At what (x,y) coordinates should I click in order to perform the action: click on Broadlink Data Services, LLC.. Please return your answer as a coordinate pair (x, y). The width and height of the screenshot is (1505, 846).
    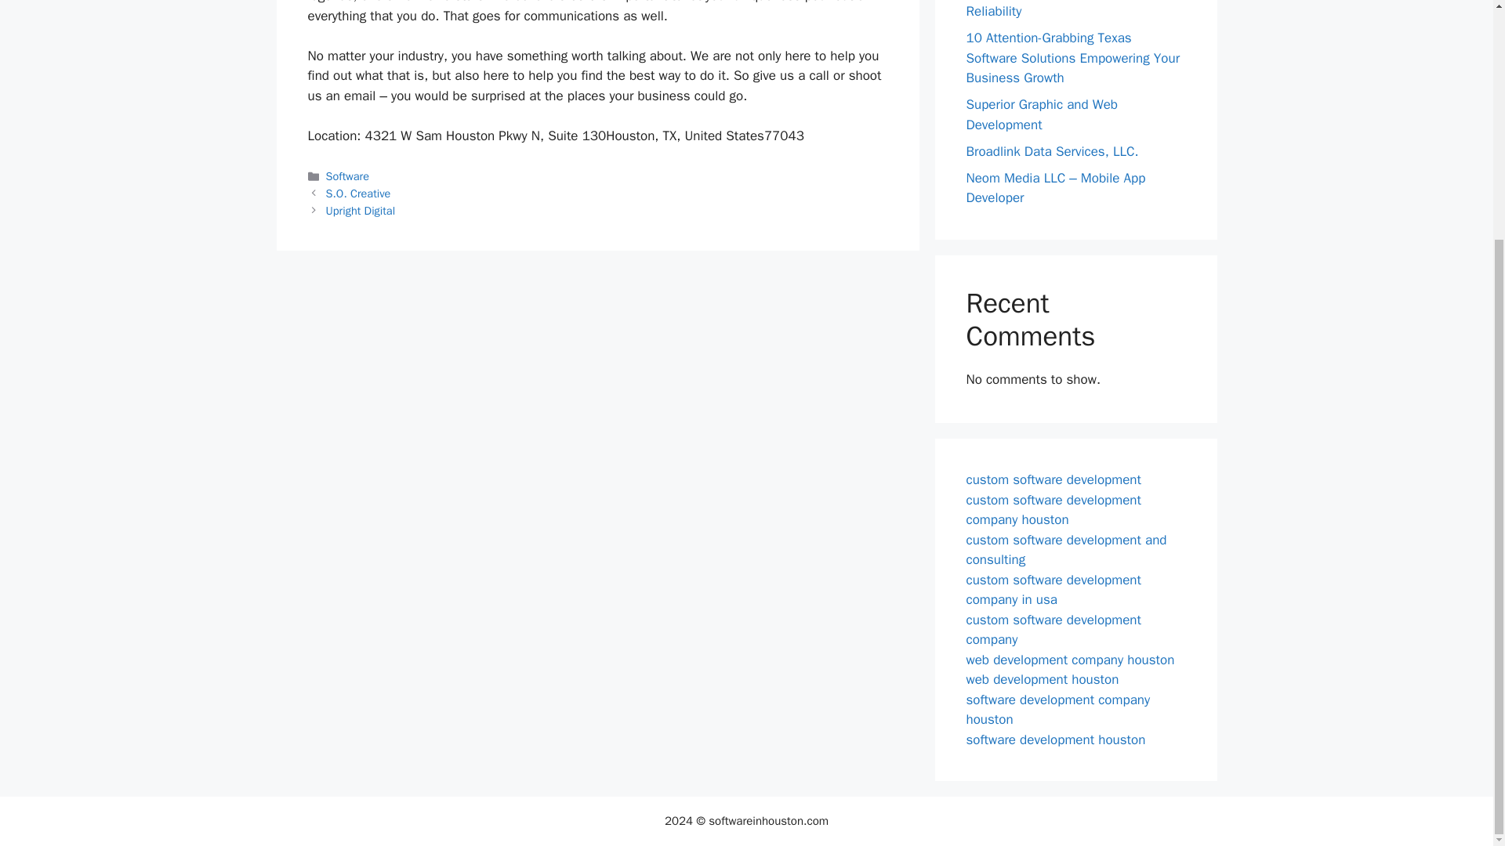
    Looking at the image, I should click on (1052, 150).